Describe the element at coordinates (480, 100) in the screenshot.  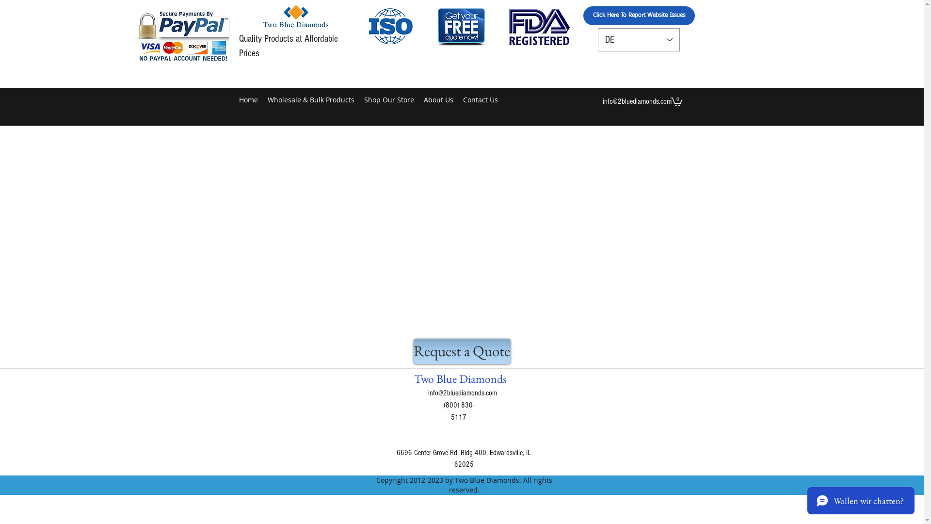
I see `Contact Us` at that location.